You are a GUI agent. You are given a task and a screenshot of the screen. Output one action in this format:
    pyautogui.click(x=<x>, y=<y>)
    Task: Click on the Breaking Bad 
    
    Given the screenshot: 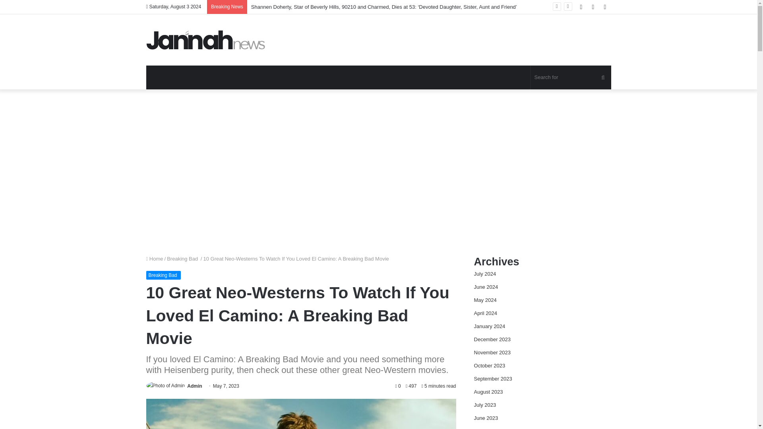 What is the action you would take?
    pyautogui.click(x=183, y=258)
    